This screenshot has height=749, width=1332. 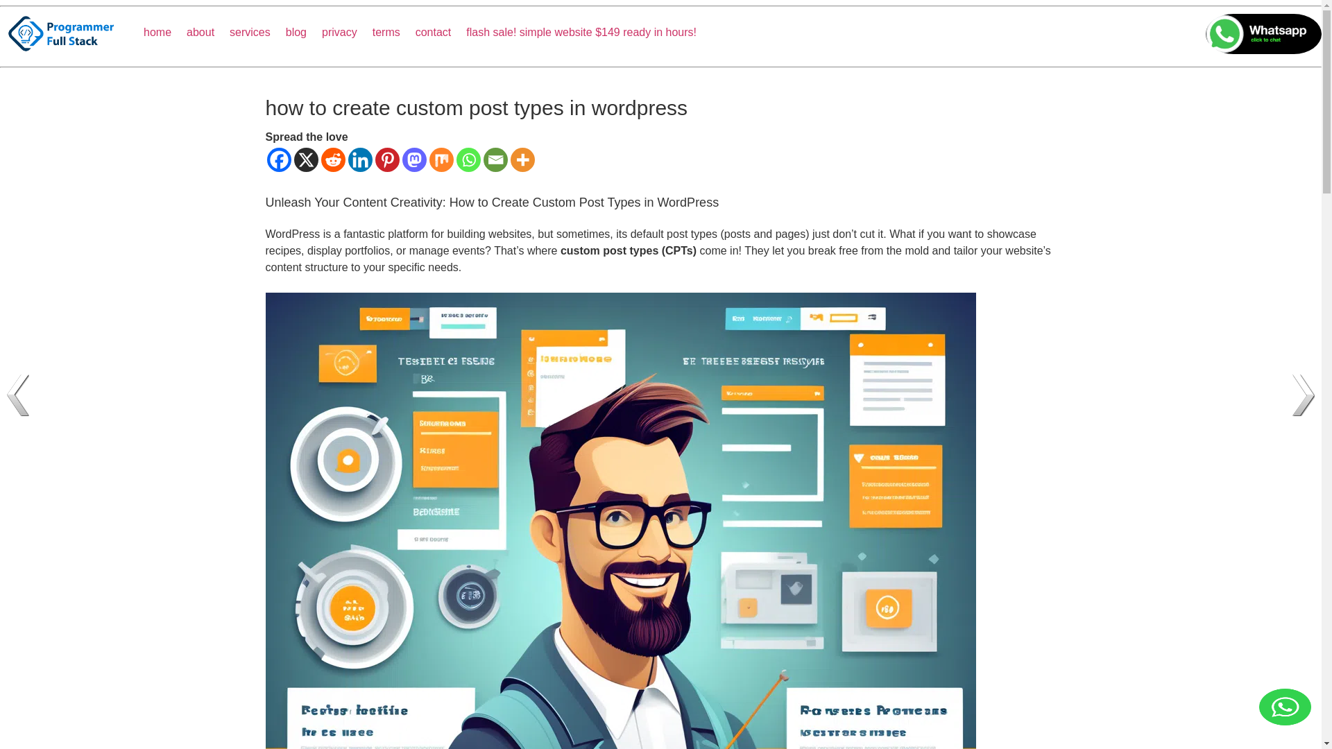 What do you see at coordinates (441, 32) in the screenshot?
I see `Contact - Full stack wordpress programmer` at bounding box center [441, 32].